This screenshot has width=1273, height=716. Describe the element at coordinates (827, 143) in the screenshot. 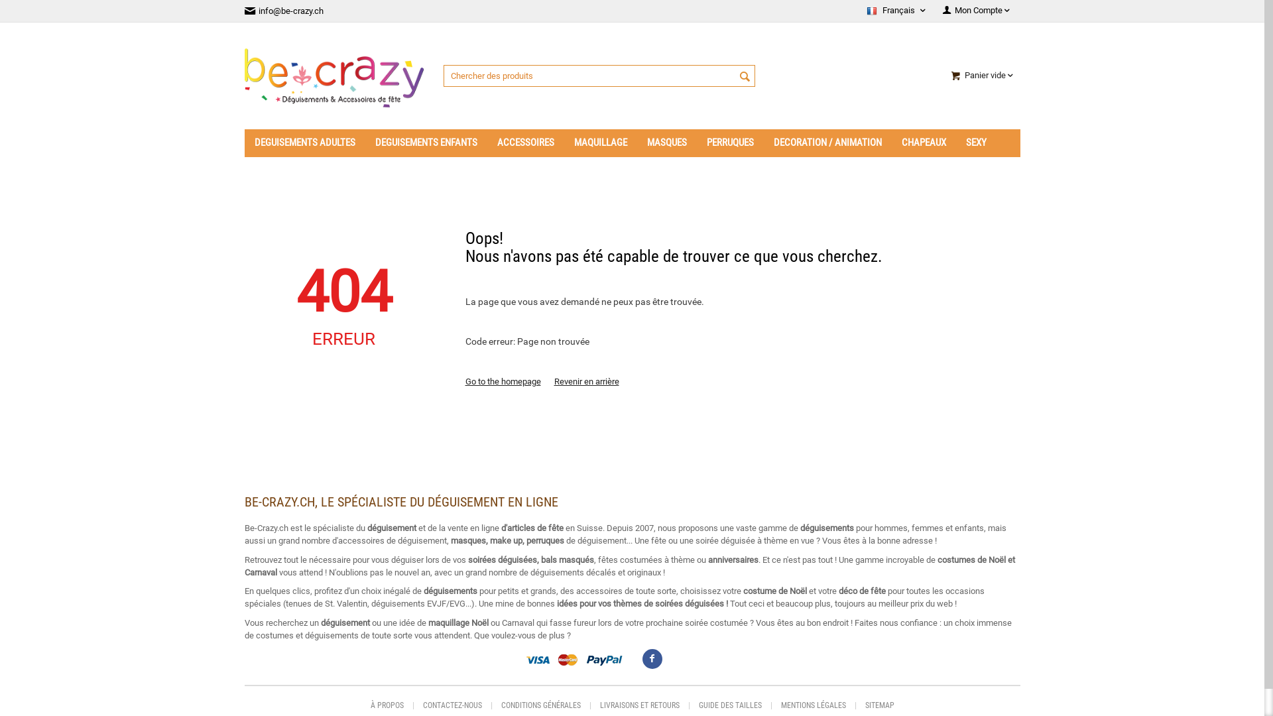

I see `DECORATION / ANIMATION` at that location.